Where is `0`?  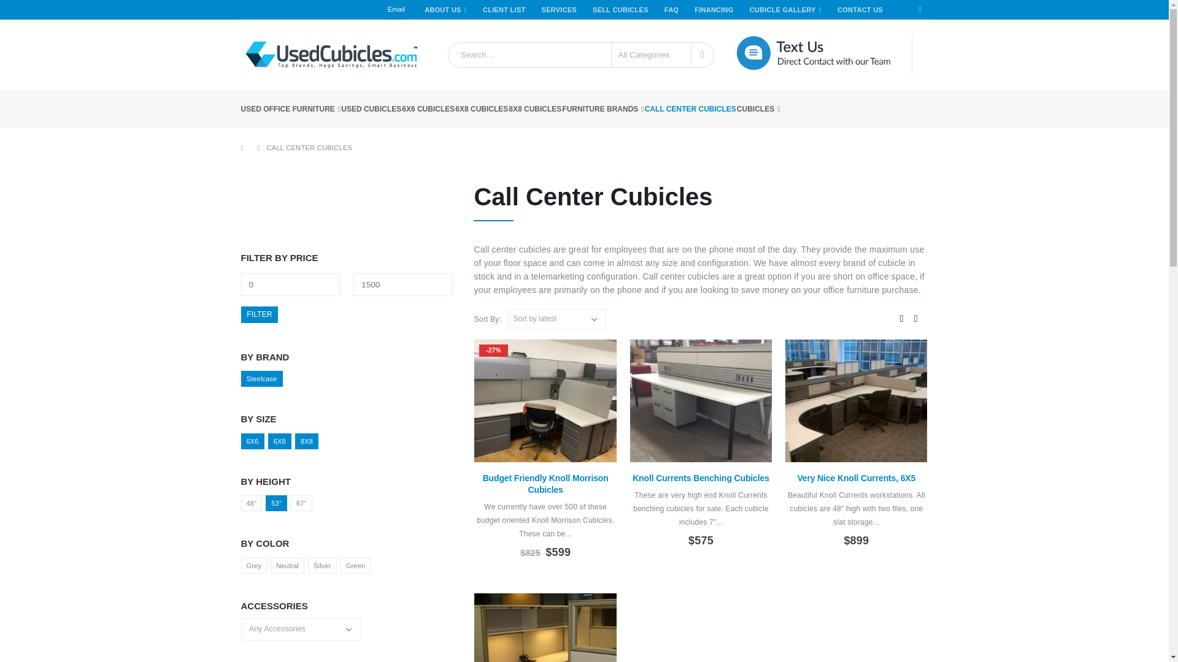 0 is located at coordinates (290, 284).